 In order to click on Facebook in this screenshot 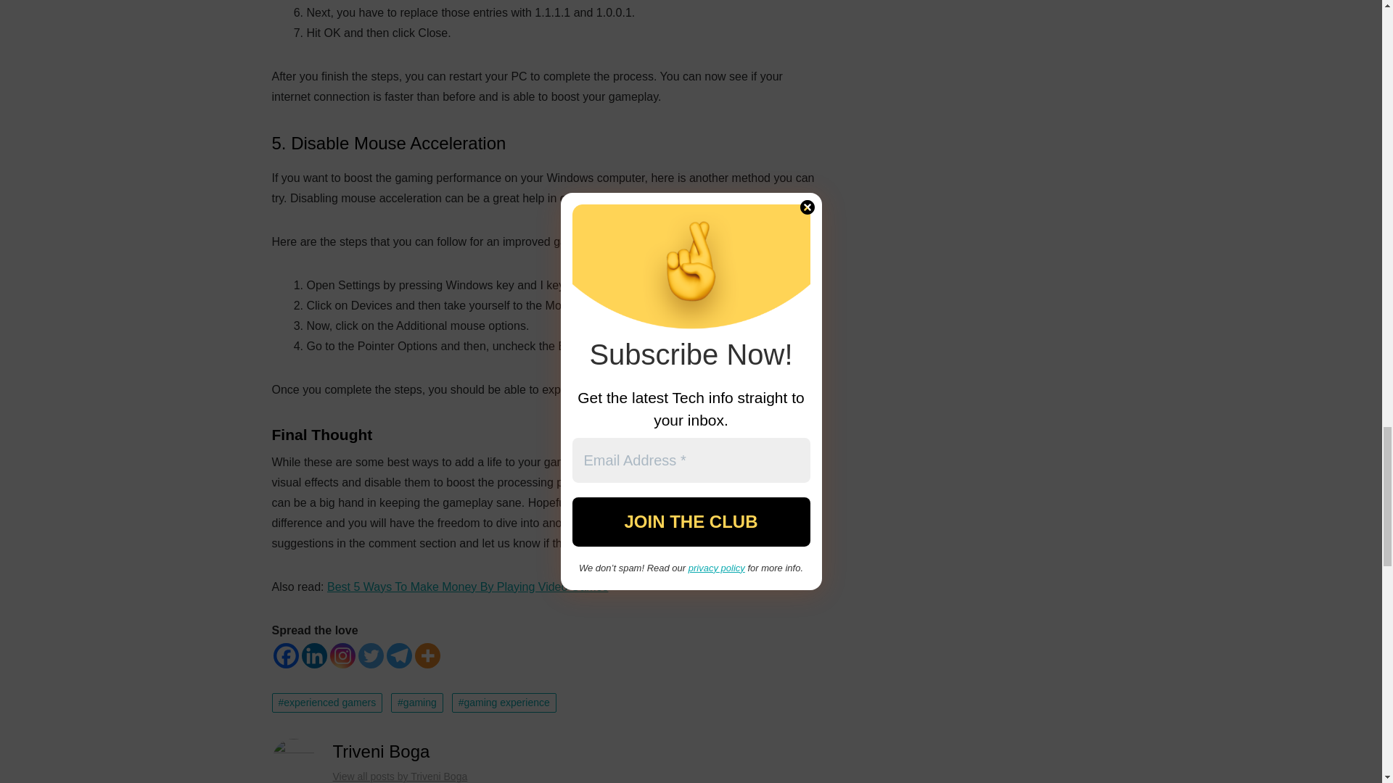, I will do `click(285, 655)`.